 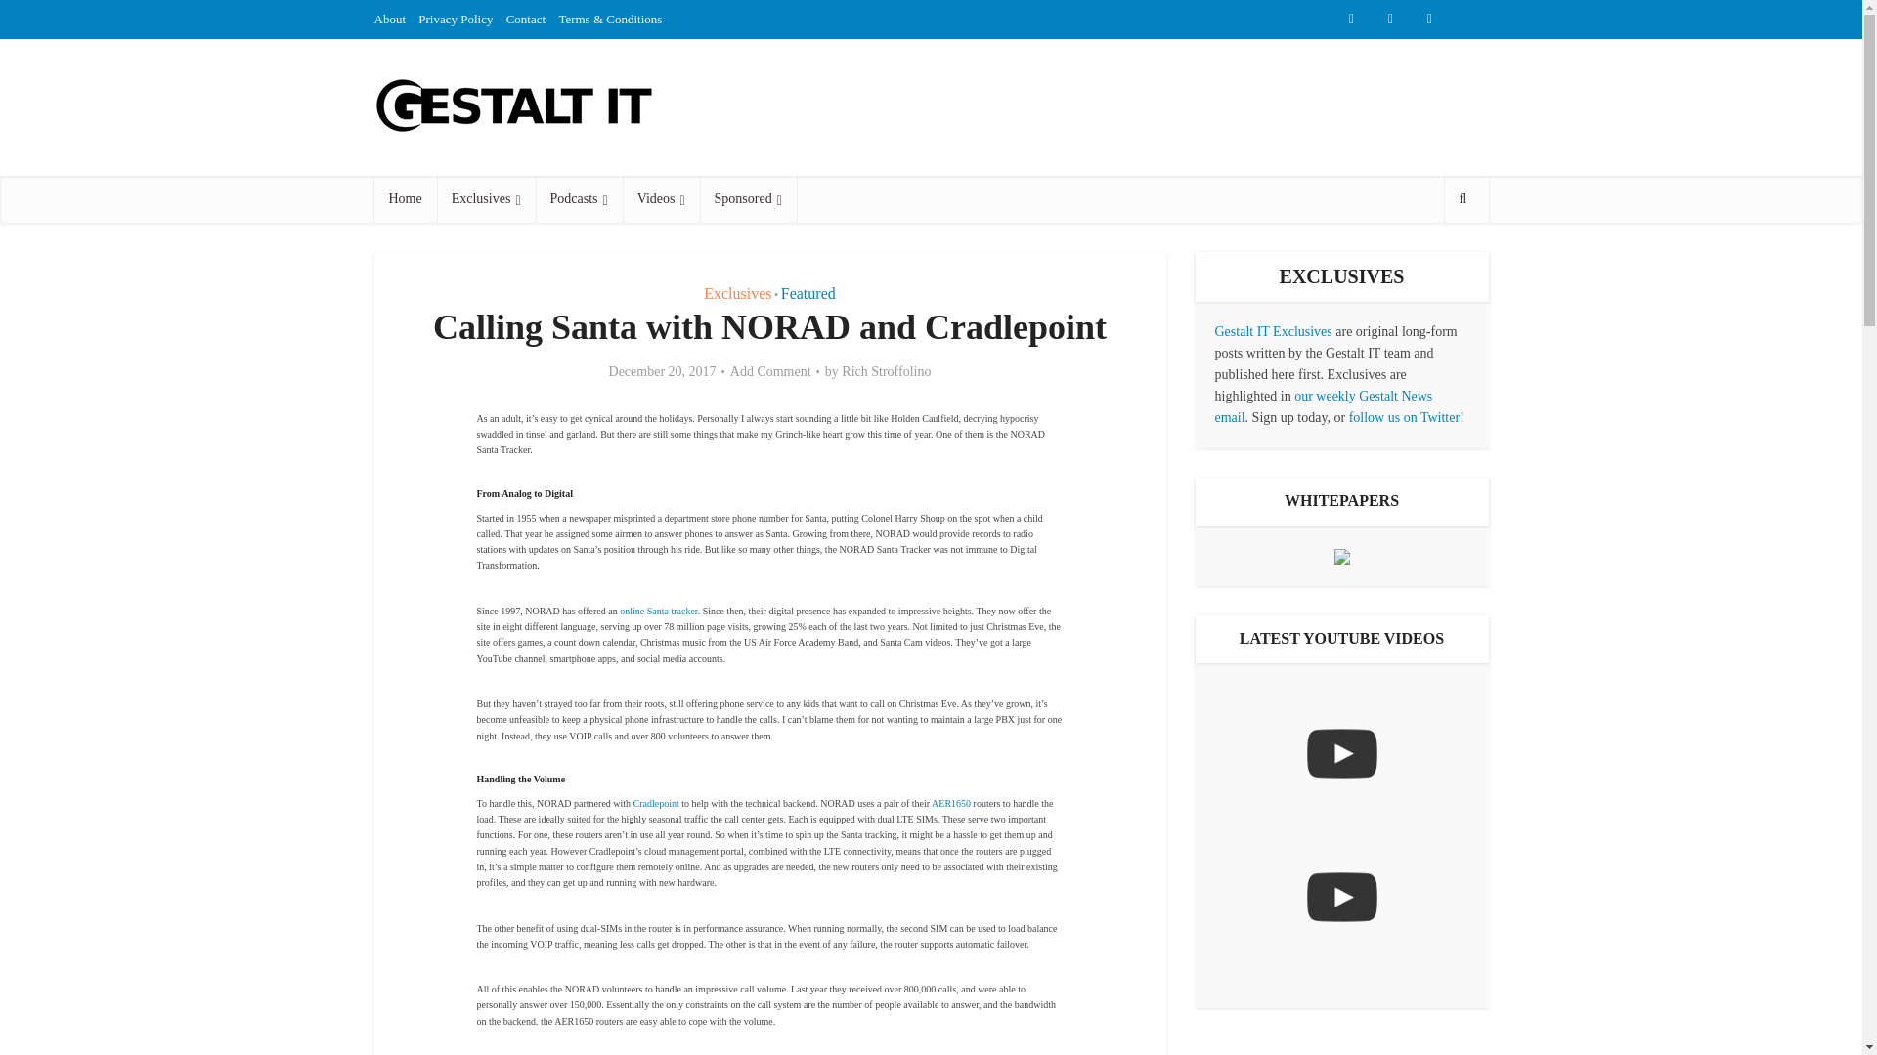 I want to click on Home, so click(x=405, y=199).